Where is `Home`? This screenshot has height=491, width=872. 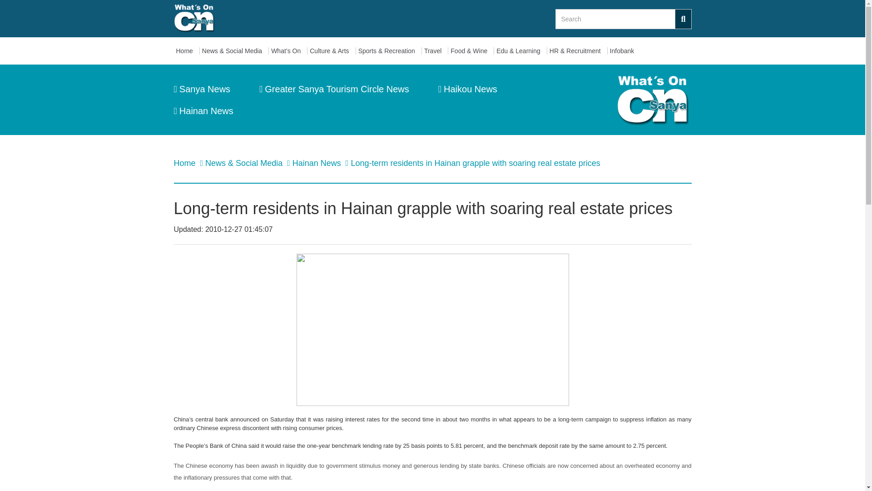 Home is located at coordinates (186, 51).